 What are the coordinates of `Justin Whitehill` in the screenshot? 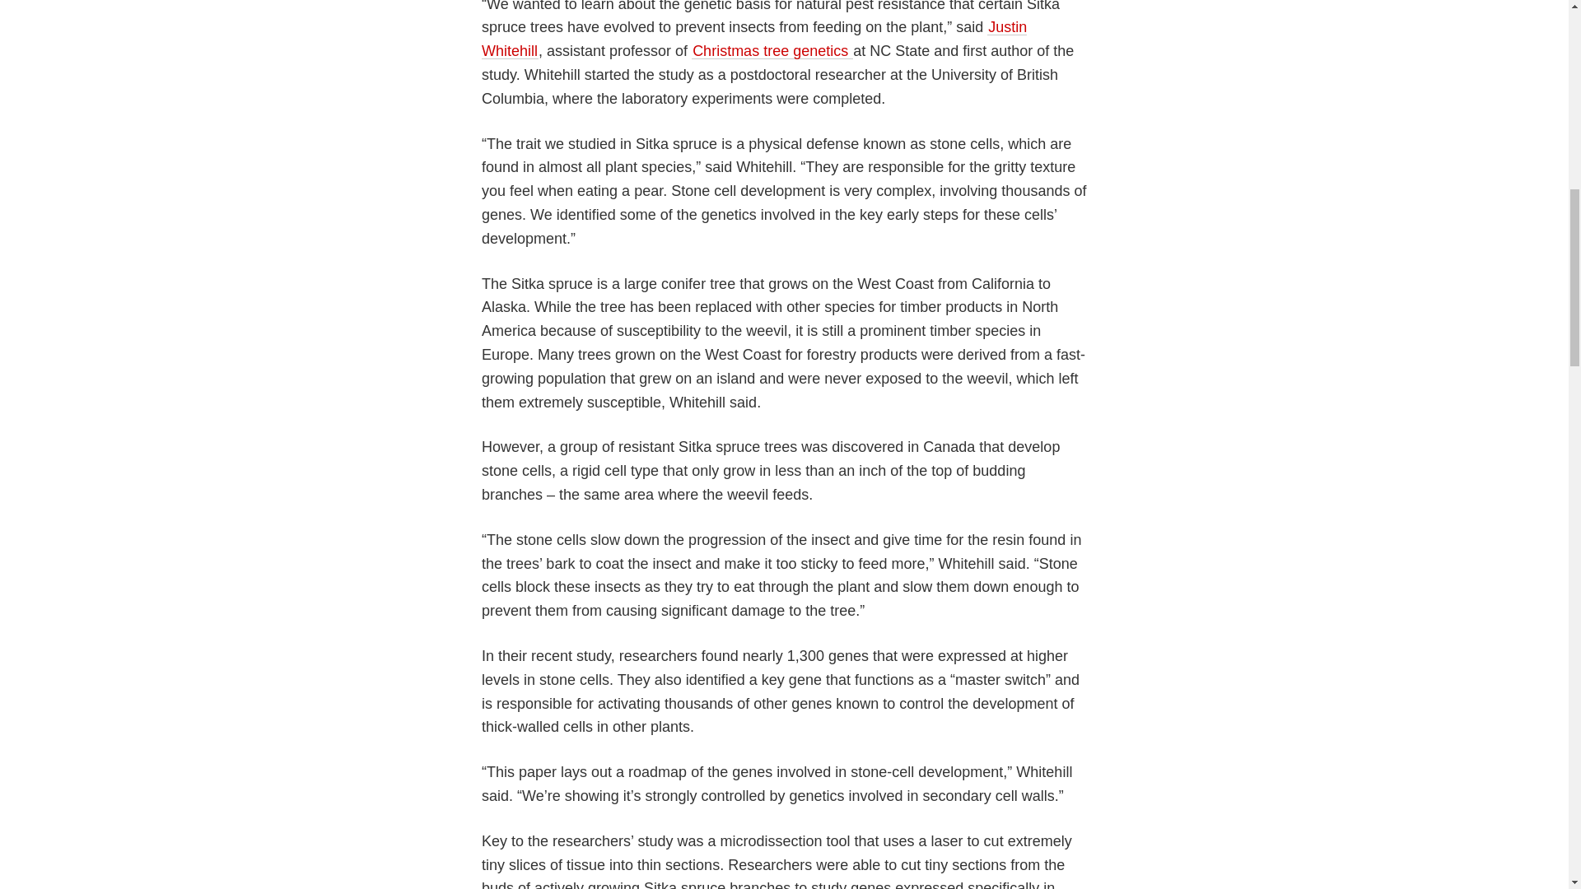 It's located at (754, 39).